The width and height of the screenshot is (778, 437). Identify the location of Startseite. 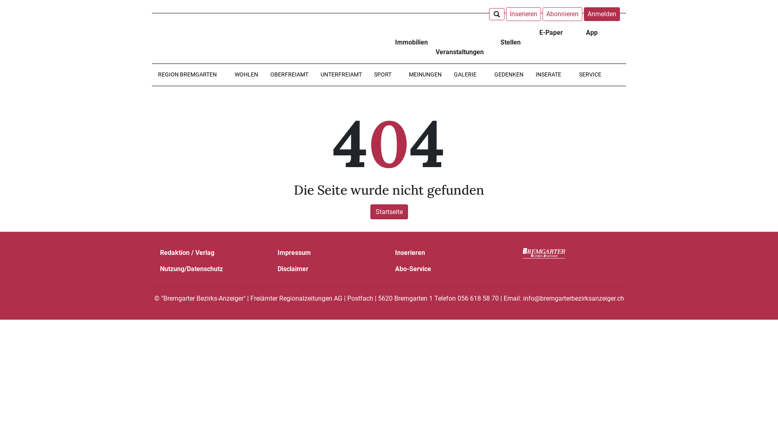
(389, 212).